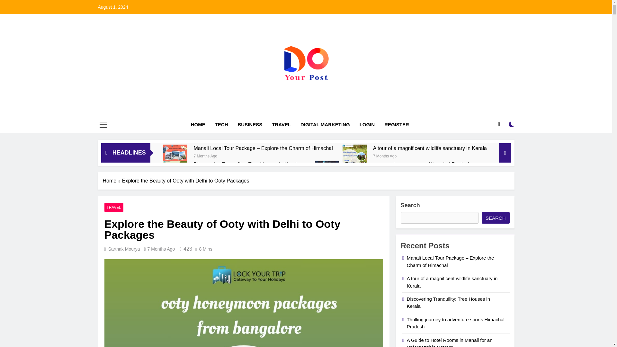  Describe the element at coordinates (205, 156) in the screenshot. I see `7 Months Ago` at that location.